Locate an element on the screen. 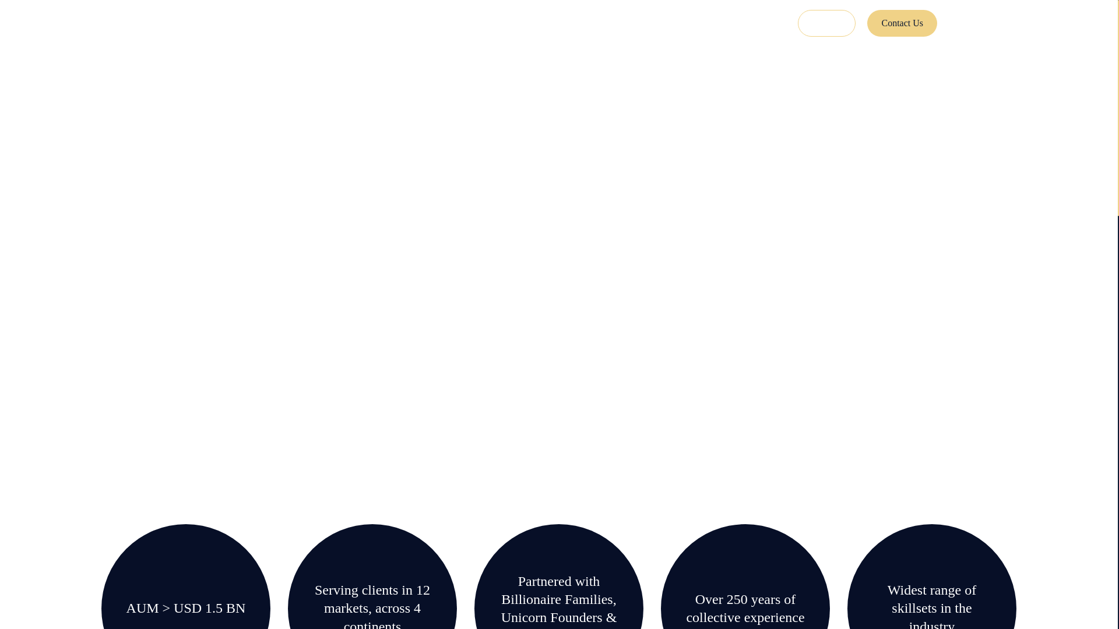 The width and height of the screenshot is (1119, 629). About Us is located at coordinates (585, 23).